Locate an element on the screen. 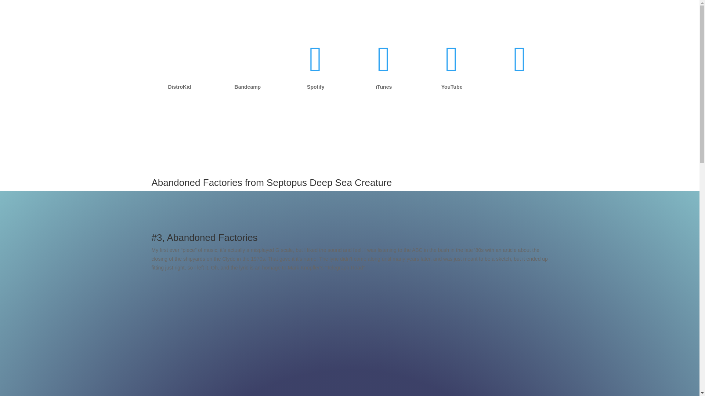  About Us is located at coordinates (531, 89).